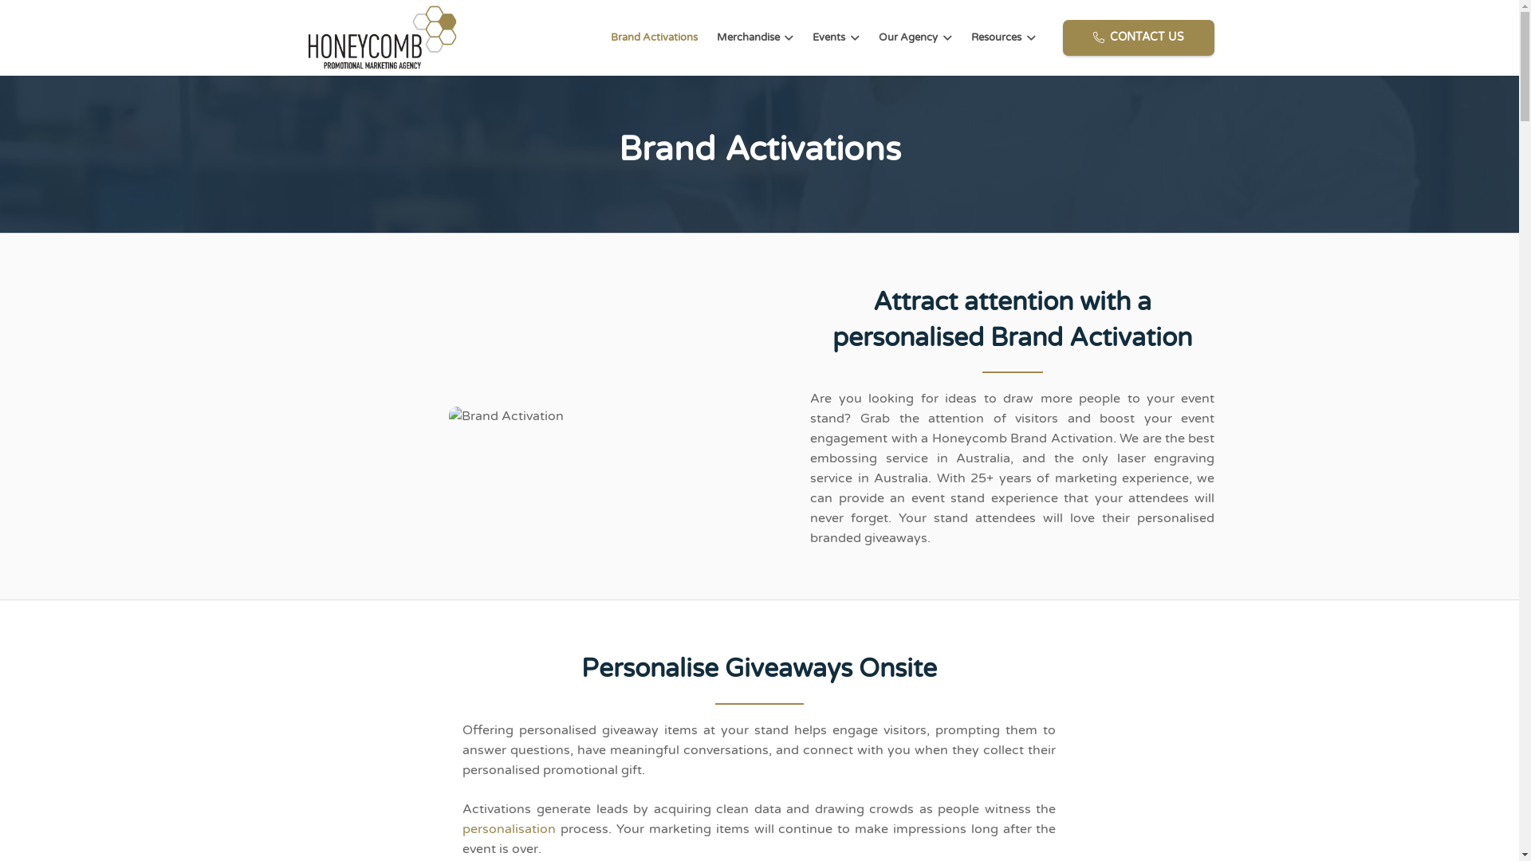 The height and width of the screenshot is (861, 1531). What do you see at coordinates (756, 38) in the screenshot?
I see `Merchandise` at bounding box center [756, 38].